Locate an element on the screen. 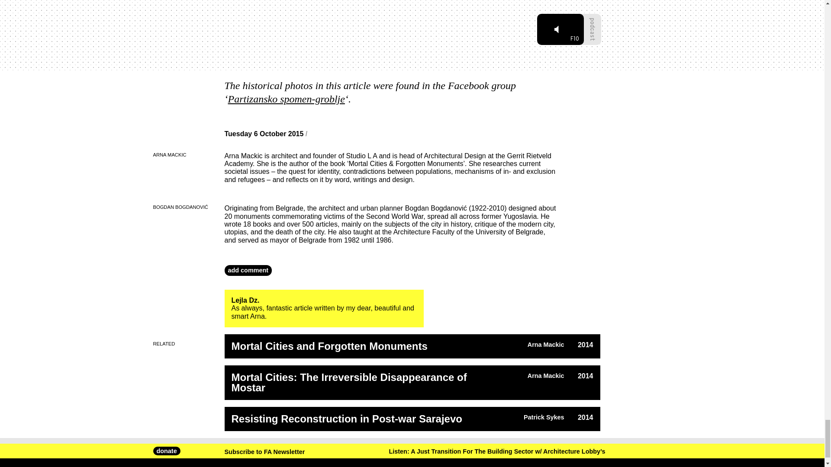  Posts by Arna Mackic is located at coordinates (546, 344).